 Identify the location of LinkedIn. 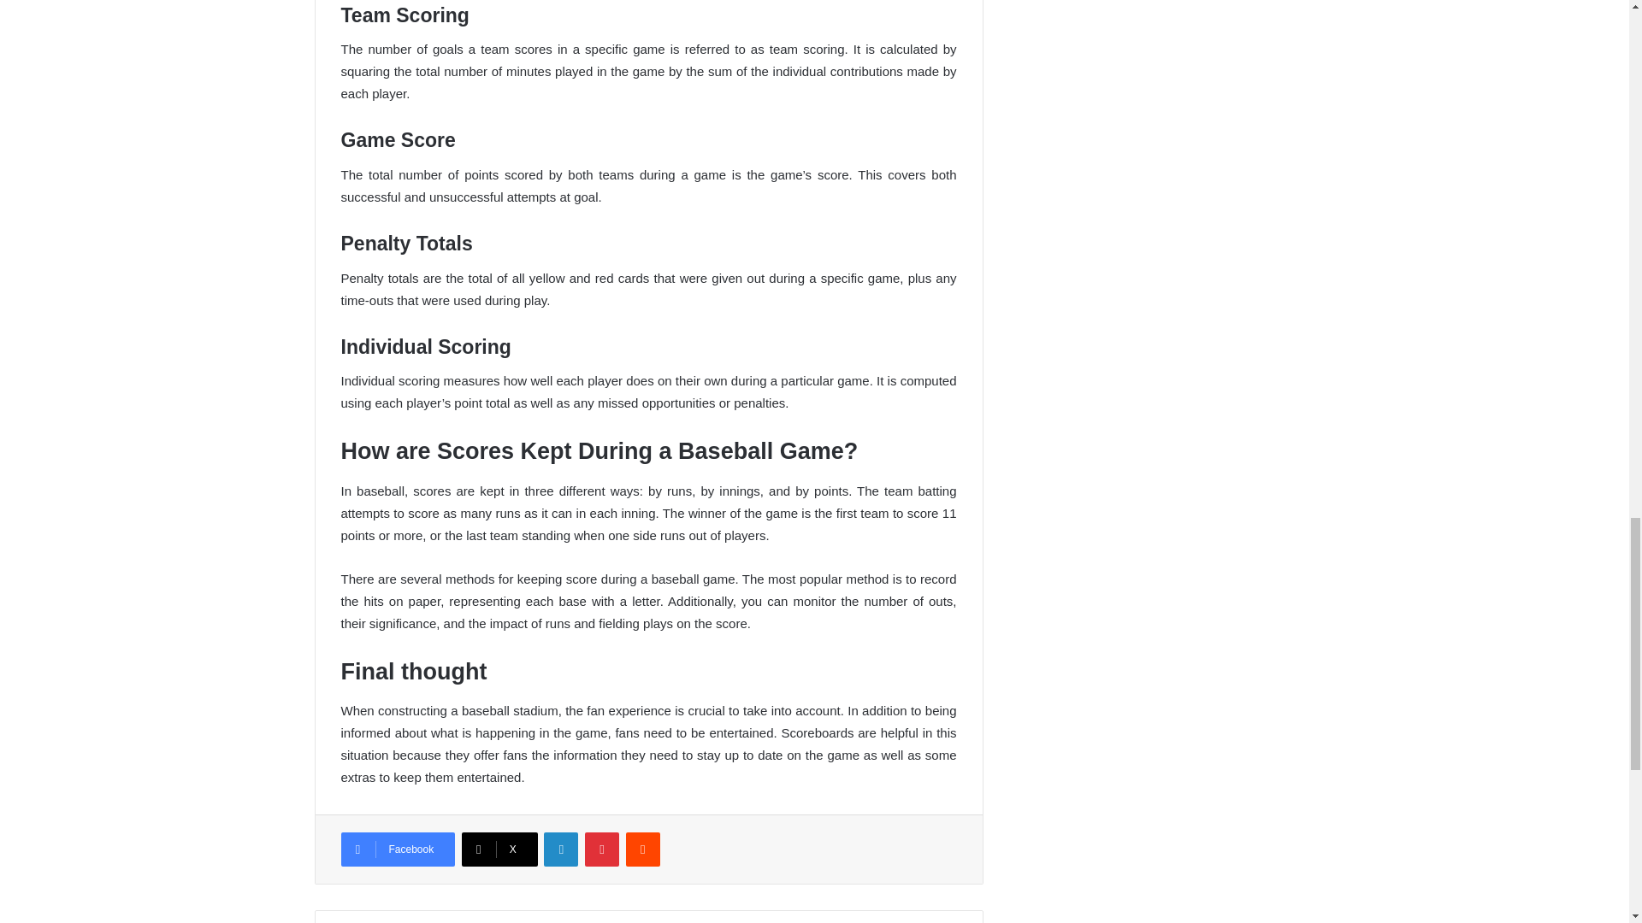
(560, 850).